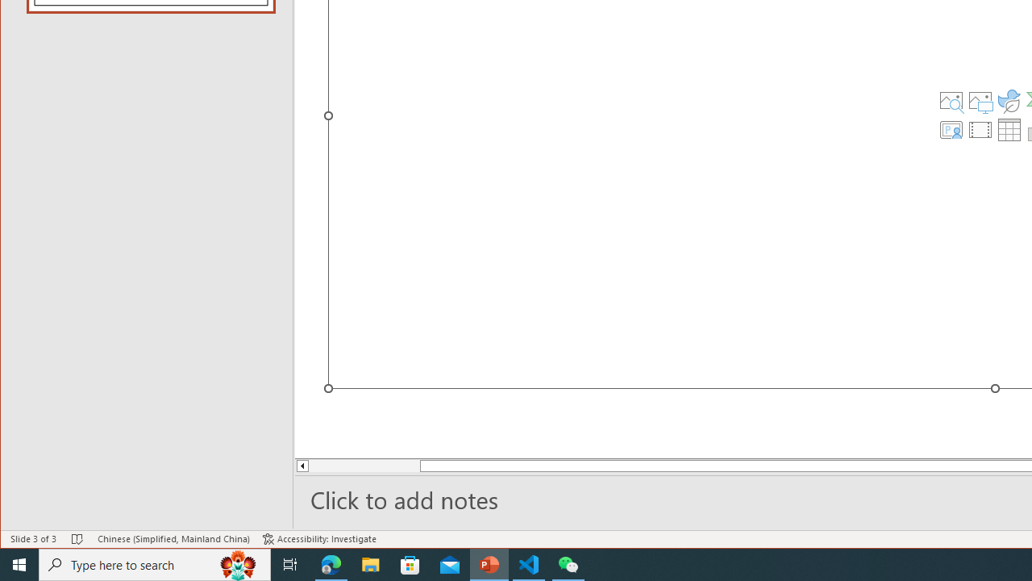 This screenshot has width=1032, height=581. I want to click on Spell Check No Errors, so click(77, 539).